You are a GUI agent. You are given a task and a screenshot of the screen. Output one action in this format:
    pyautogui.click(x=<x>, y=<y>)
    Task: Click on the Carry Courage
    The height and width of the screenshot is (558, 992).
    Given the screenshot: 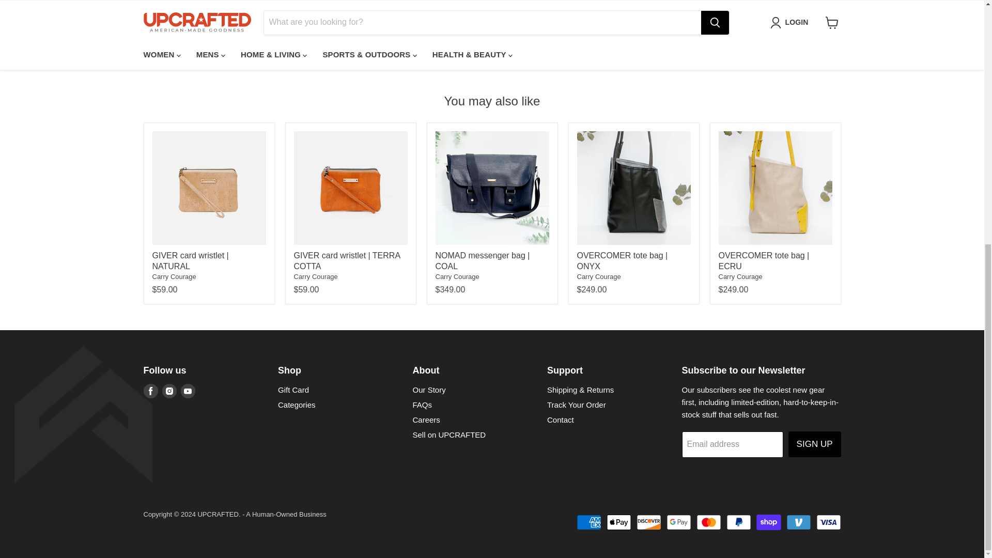 What is the action you would take?
    pyautogui.click(x=598, y=277)
    